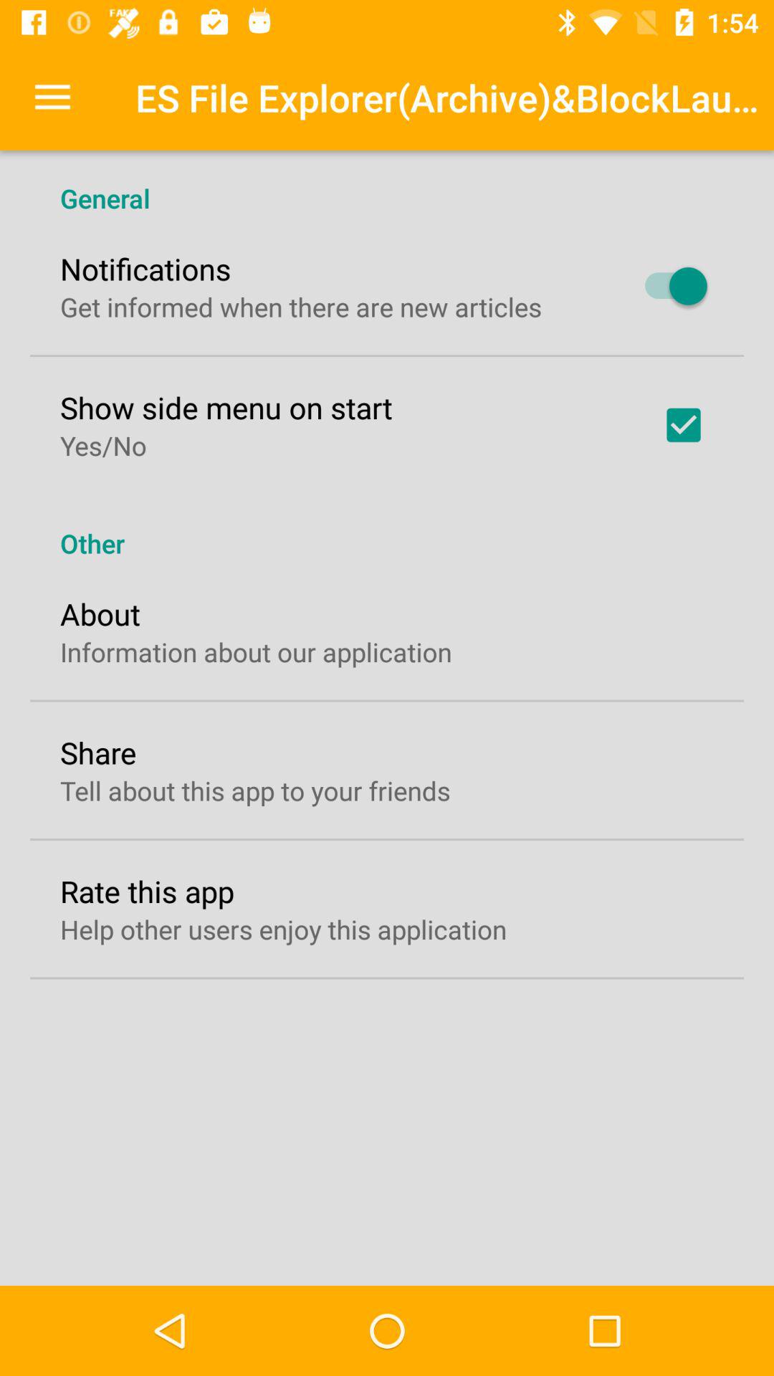  I want to click on tap the item above tell about this item, so click(98, 752).